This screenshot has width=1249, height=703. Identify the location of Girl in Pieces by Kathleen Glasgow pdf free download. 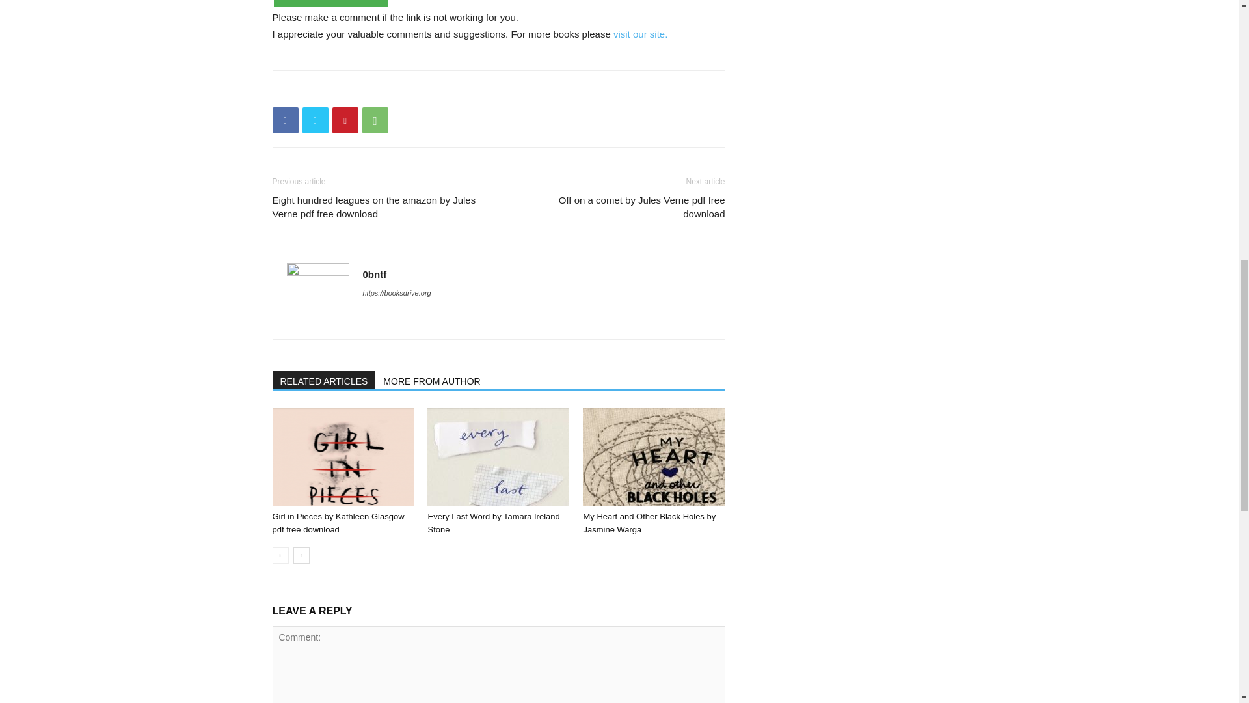
(338, 523).